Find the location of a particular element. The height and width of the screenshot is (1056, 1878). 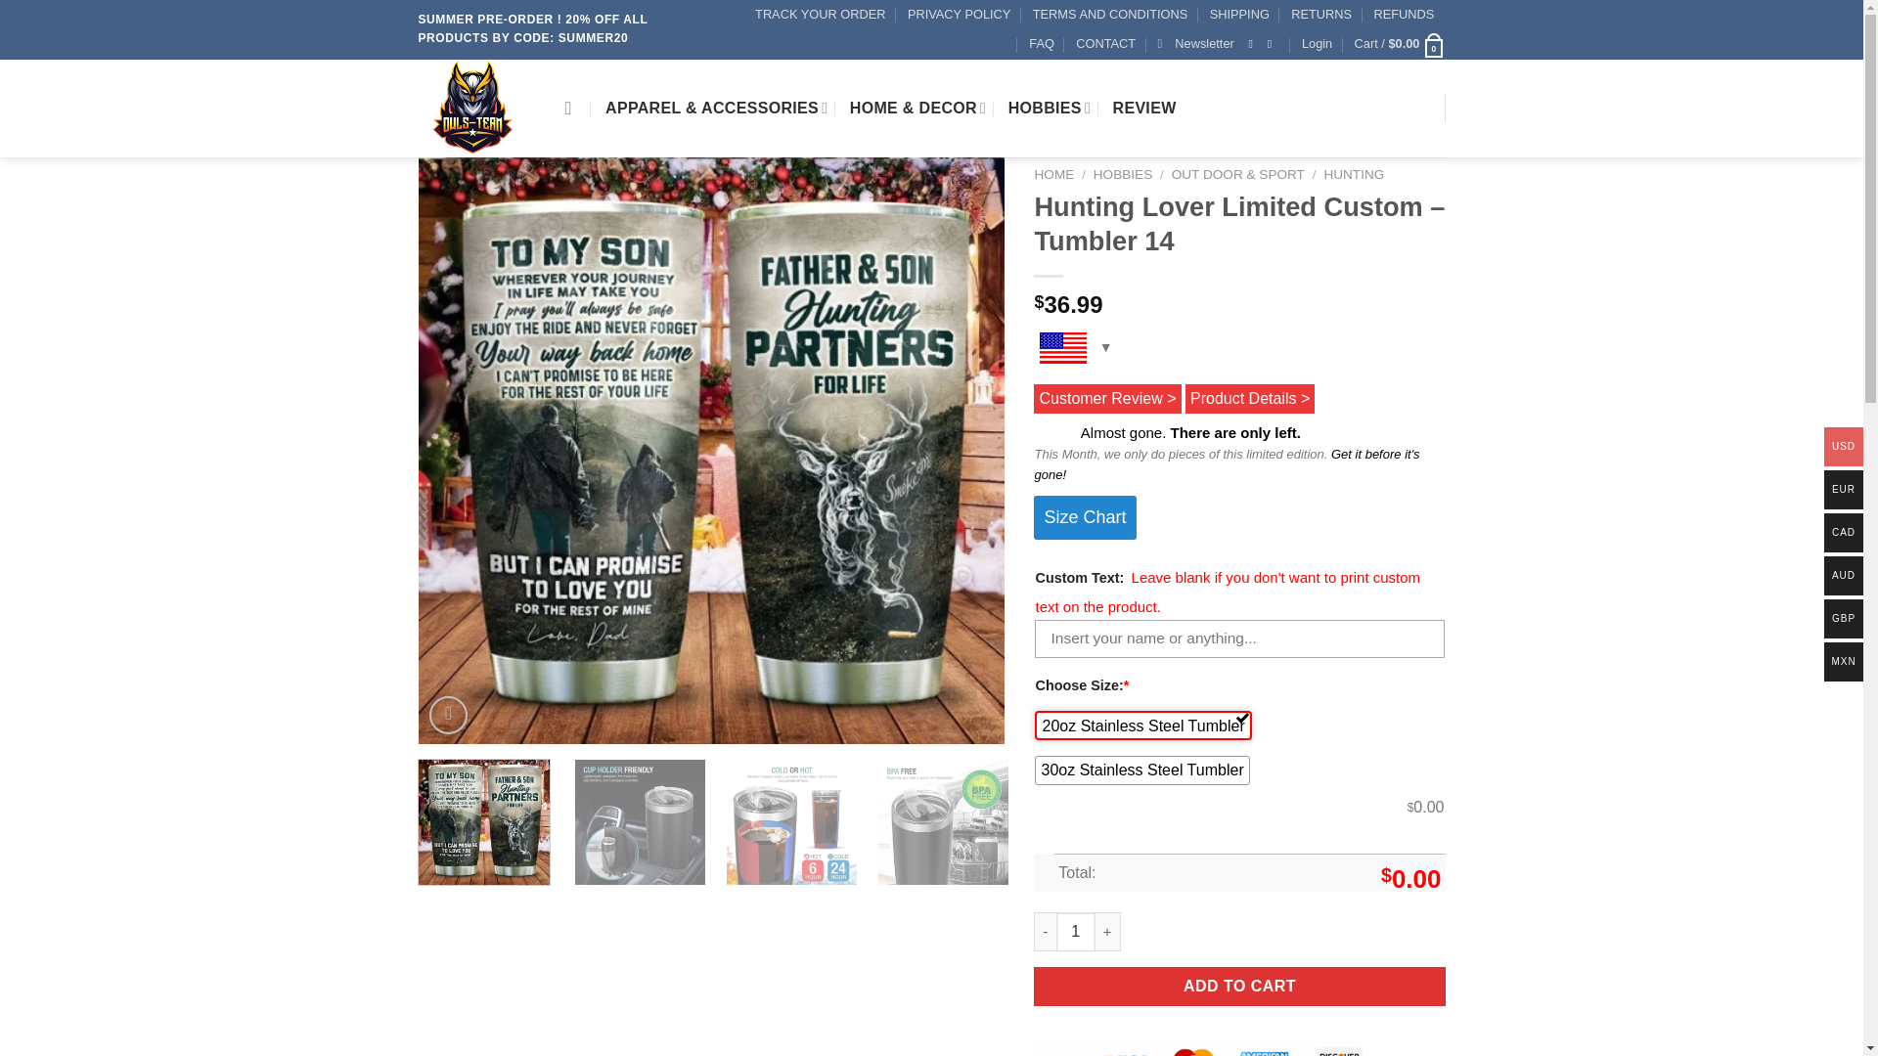

Cart is located at coordinates (1400, 44).